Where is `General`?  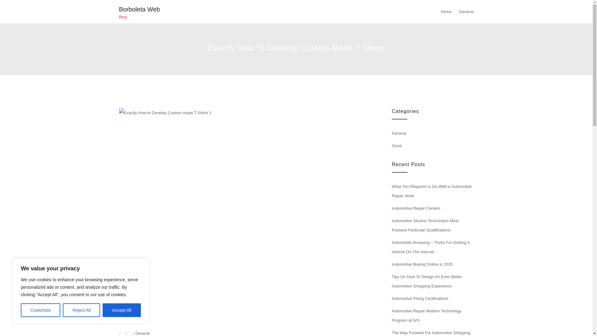
General is located at coordinates (399, 133).